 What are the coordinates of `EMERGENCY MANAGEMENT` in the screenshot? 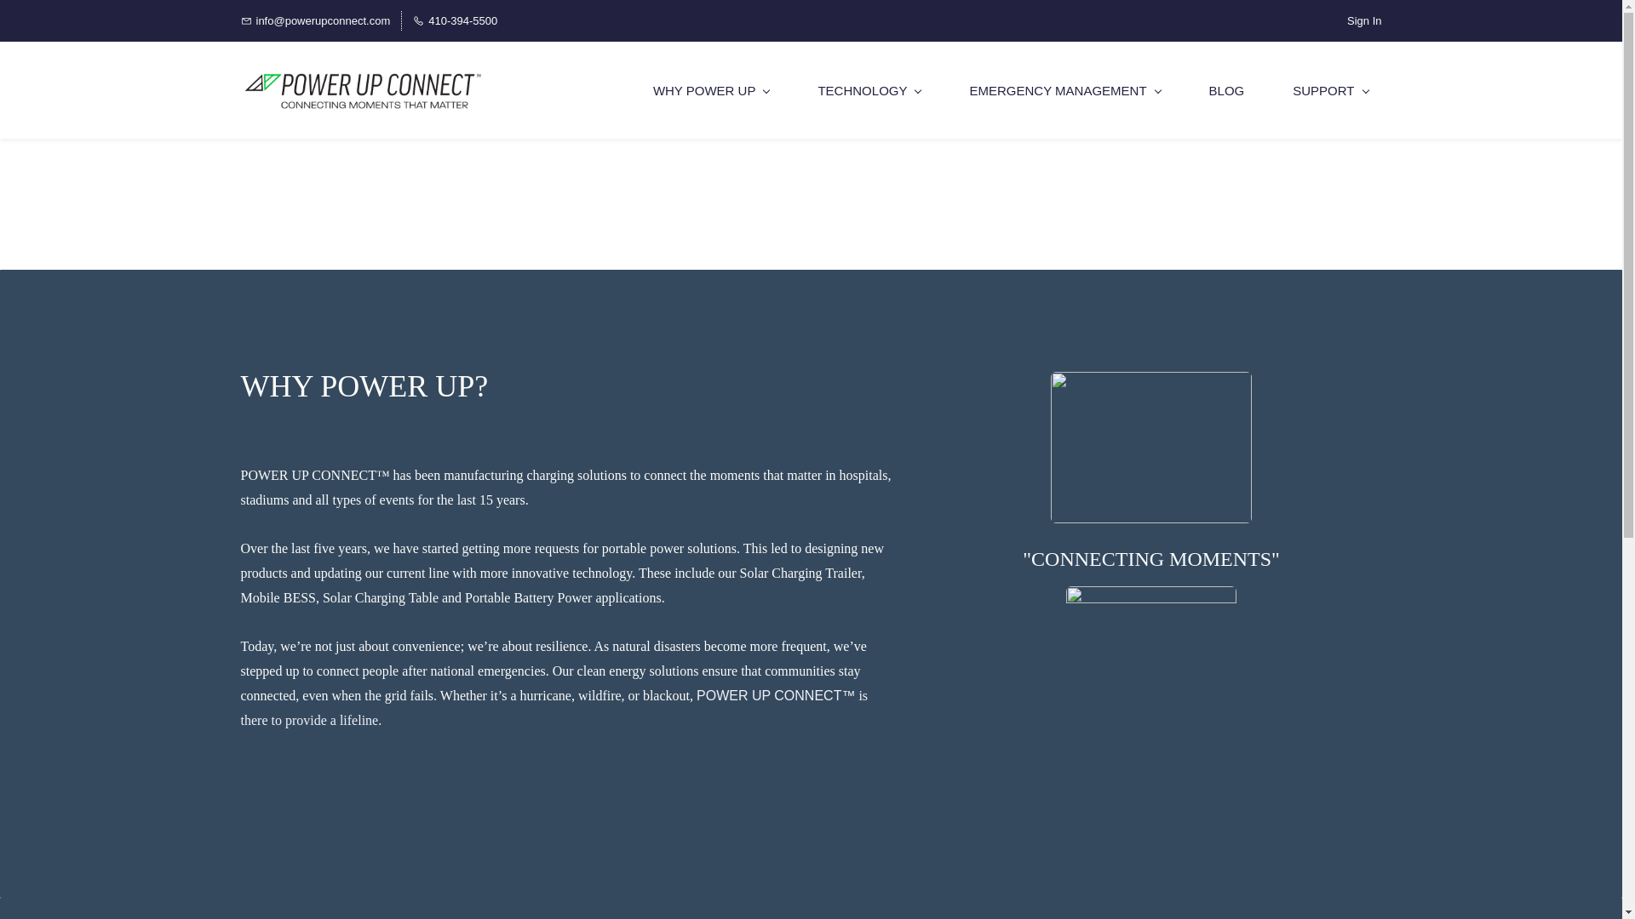 It's located at (1064, 90).